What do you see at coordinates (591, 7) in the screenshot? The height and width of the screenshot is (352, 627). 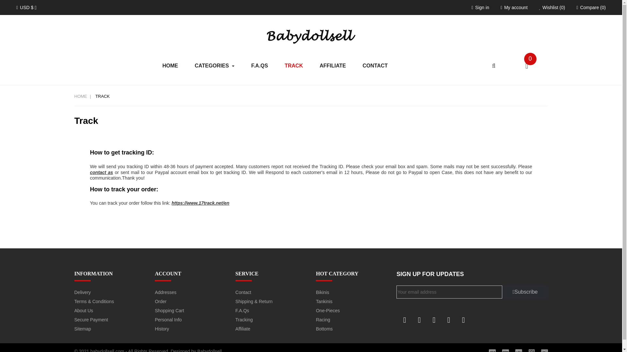 I see `Compare` at bounding box center [591, 7].